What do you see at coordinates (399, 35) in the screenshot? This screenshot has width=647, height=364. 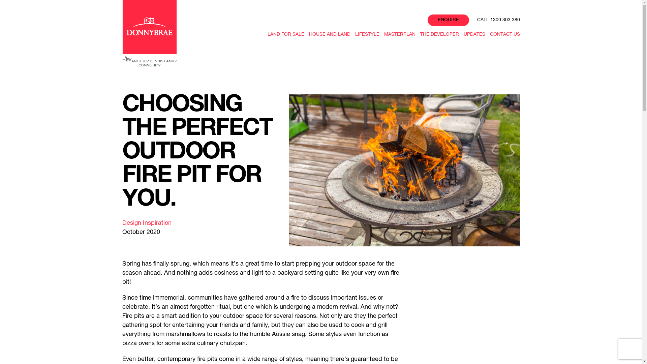 I see `MASTERPLAN` at bounding box center [399, 35].